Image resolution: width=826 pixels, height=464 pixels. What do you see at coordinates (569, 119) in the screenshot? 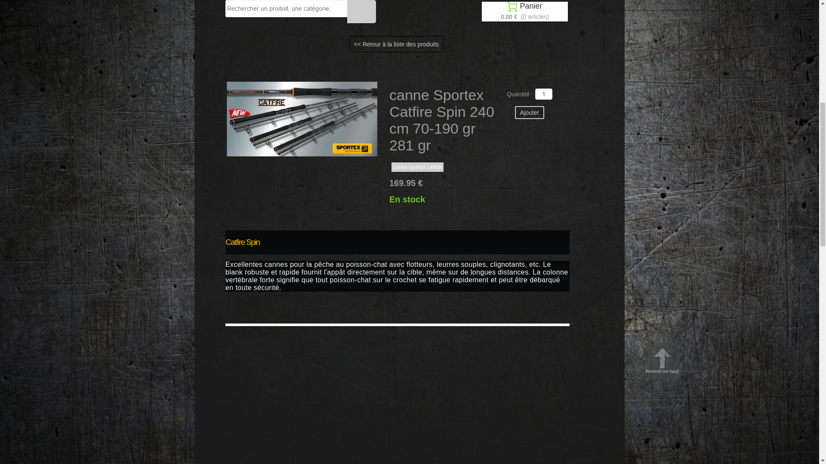
I see `Middy` at bounding box center [569, 119].